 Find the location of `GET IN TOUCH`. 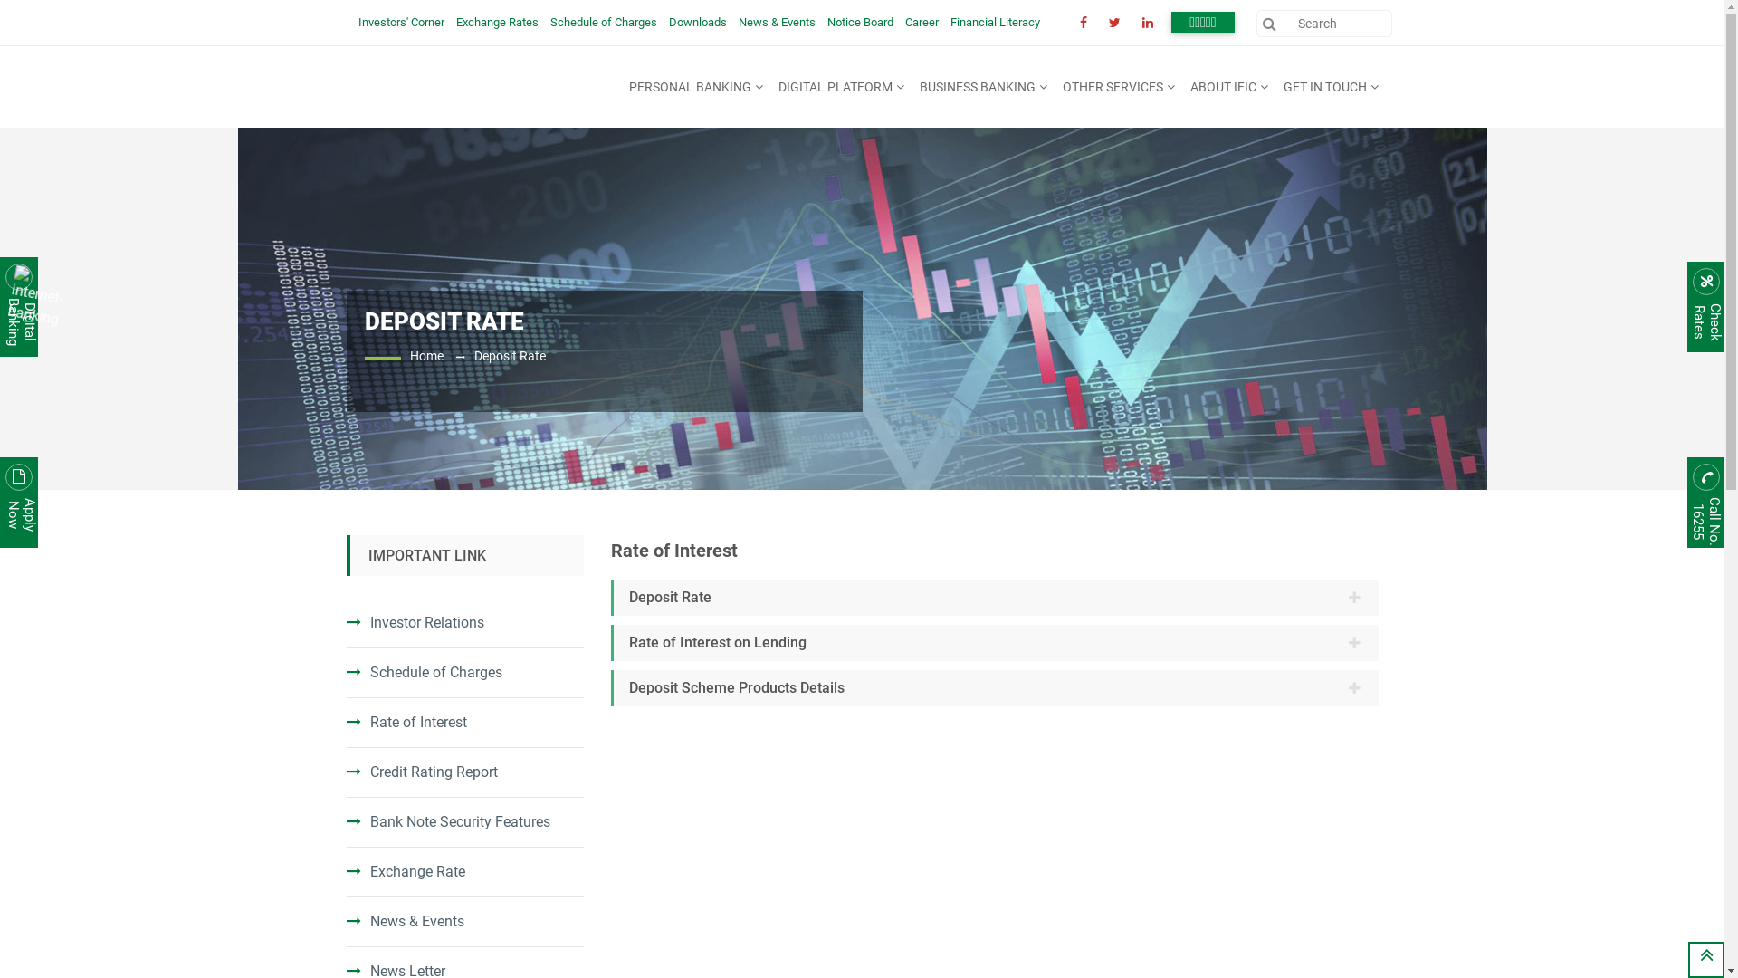

GET IN TOUCH is located at coordinates (1327, 87).